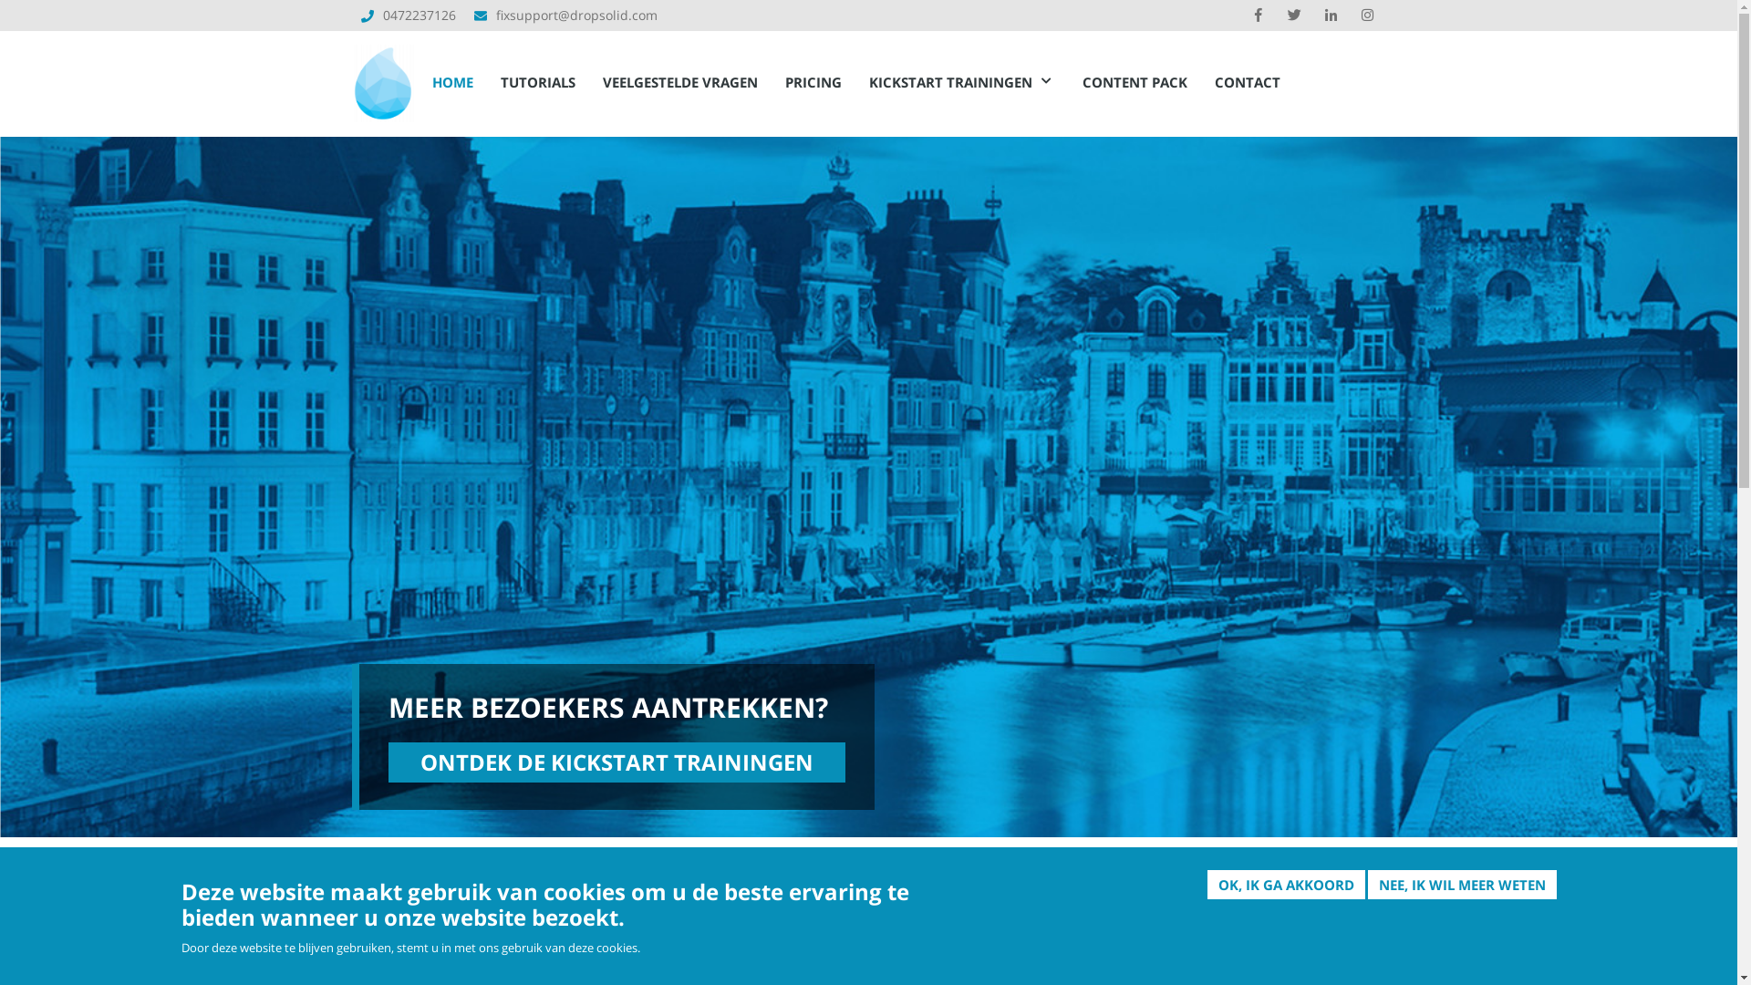 This screenshot has height=985, width=1751. What do you see at coordinates (576, 15) in the screenshot?
I see `fixsupport@dropsolid.com` at bounding box center [576, 15].